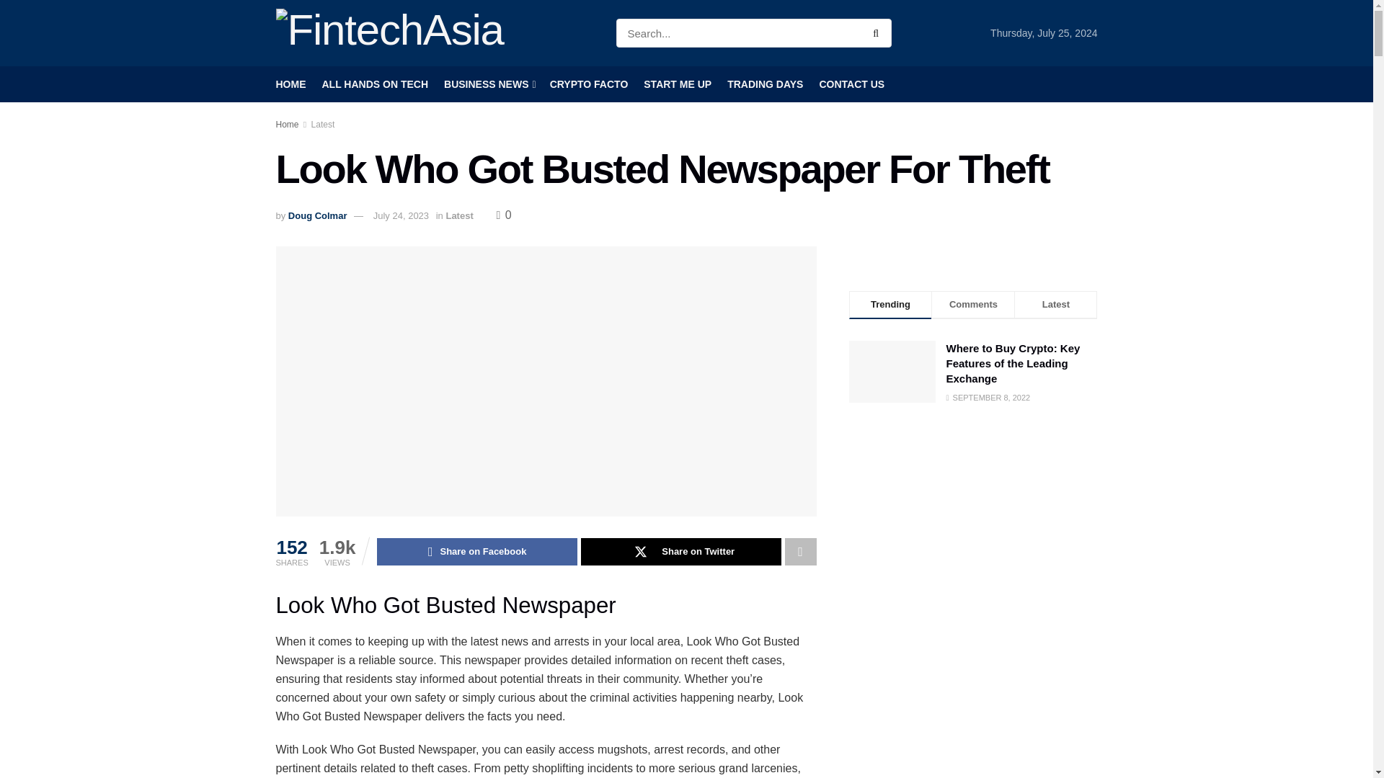  I want to click on July 24, 2023, so click(401, 215).